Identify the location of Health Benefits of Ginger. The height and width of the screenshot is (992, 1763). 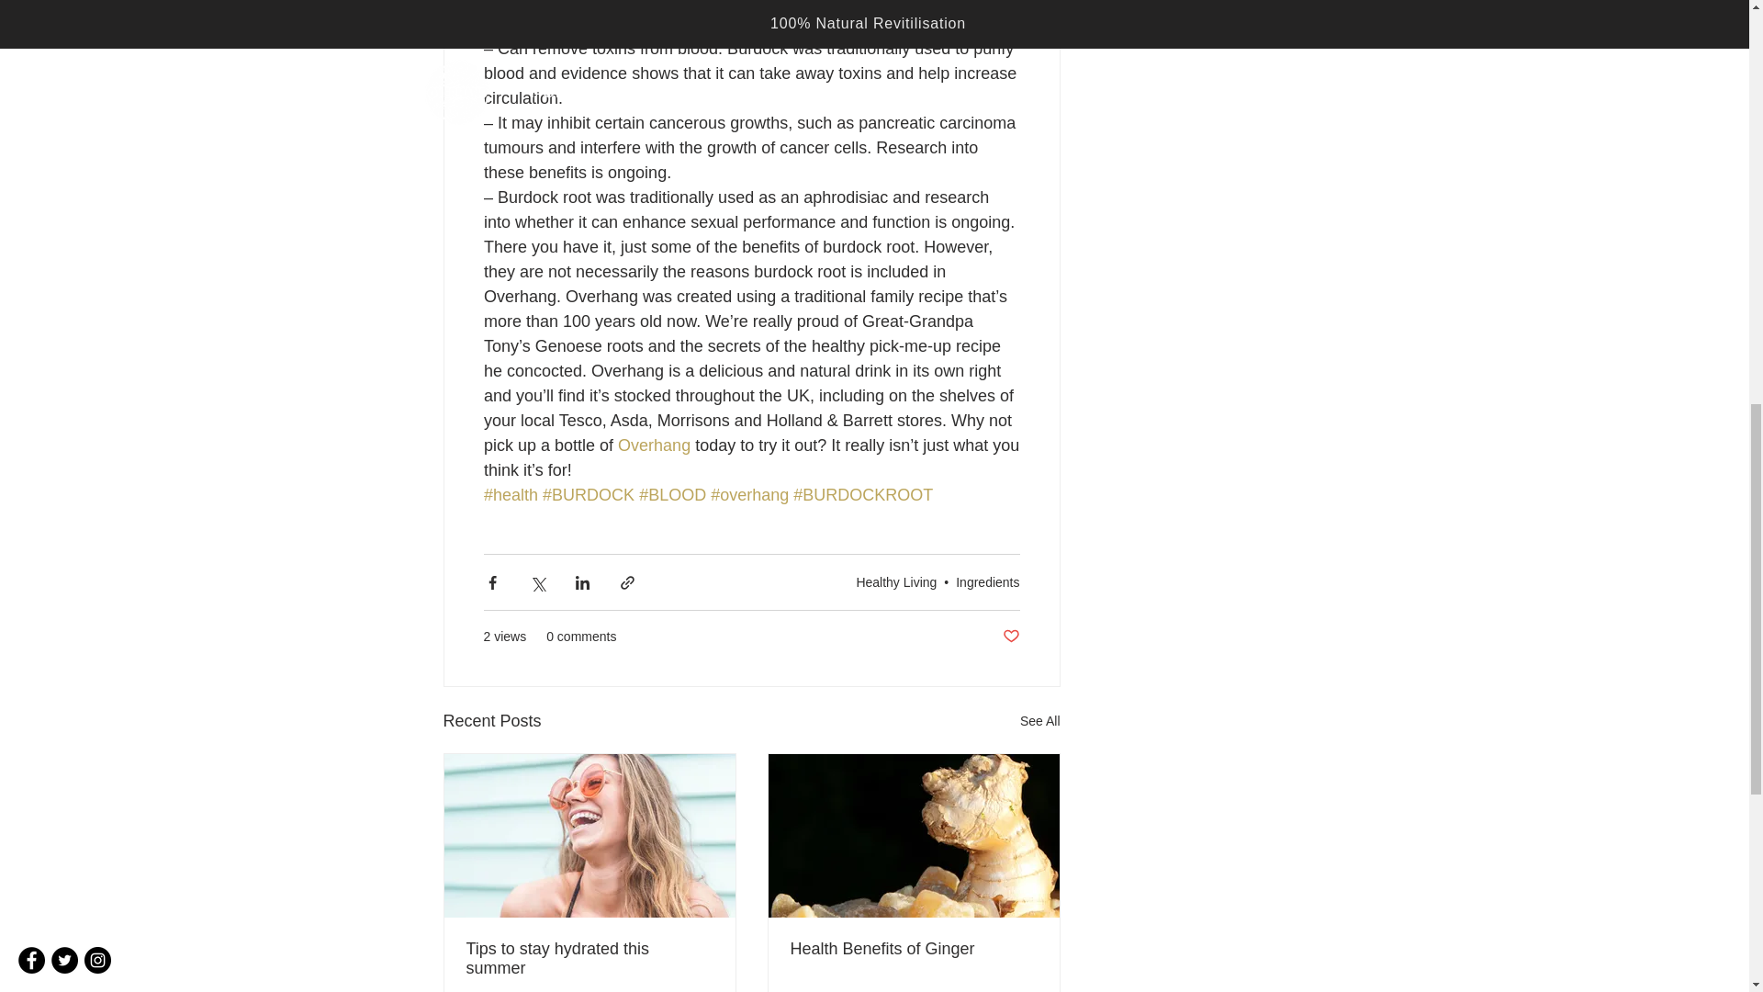
(913, 949).